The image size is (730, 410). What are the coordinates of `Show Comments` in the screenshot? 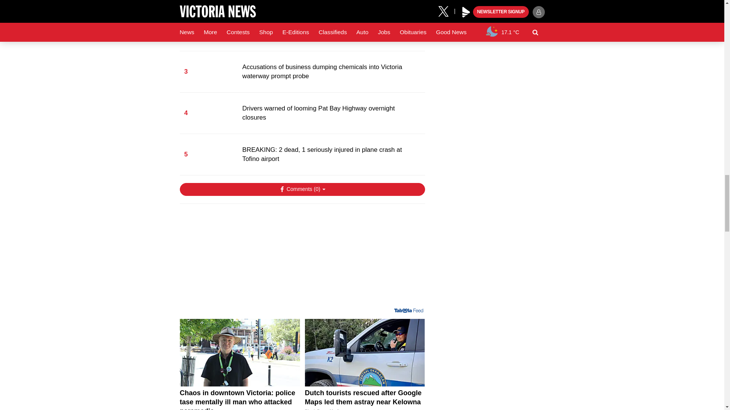 It's located at (302, 189).